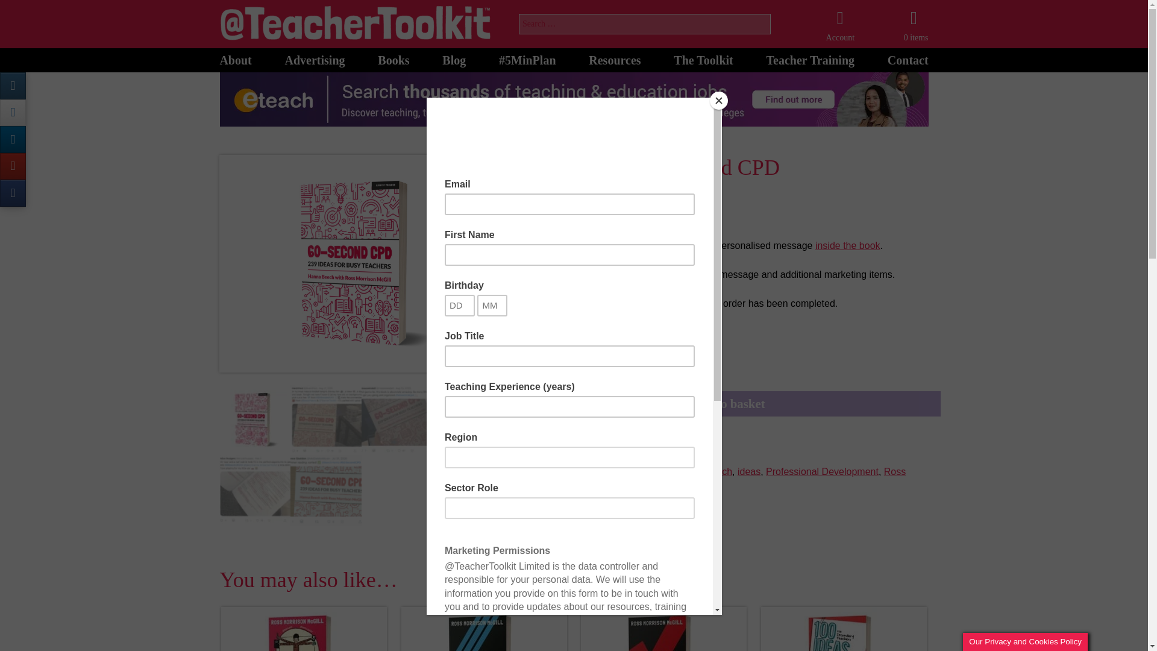 The height and width of the screenshot is (651, 1157). Describe the element at coordinates (235, 57) in the screenshot. I see `About` at that location.